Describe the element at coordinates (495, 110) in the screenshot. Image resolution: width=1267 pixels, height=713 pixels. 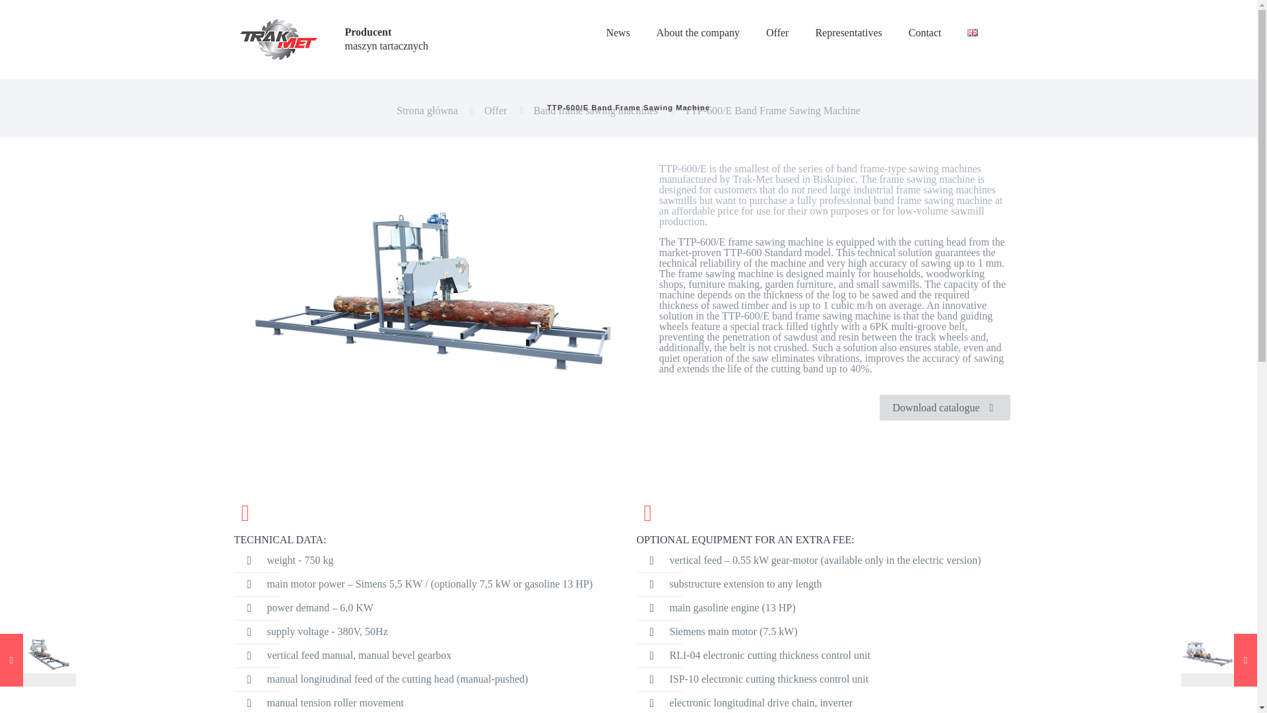
I see `Offer` at that location.